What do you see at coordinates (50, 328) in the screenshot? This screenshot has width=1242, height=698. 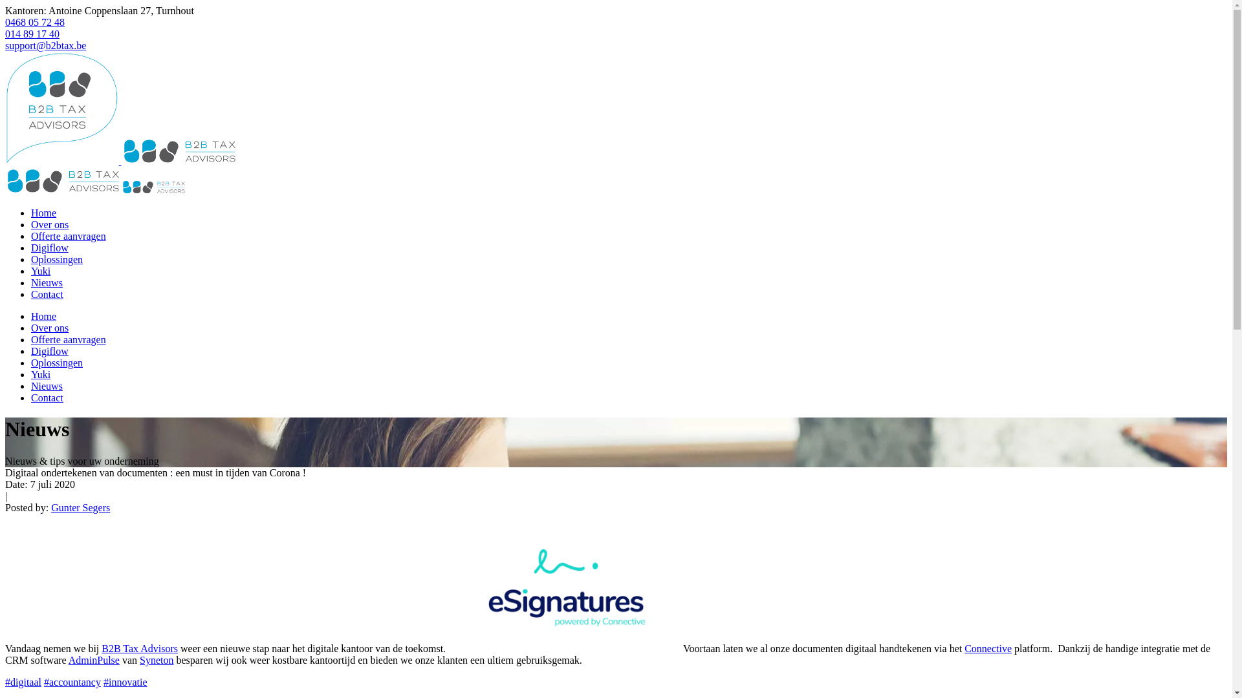 I see `Over ons` at bounding box center [50, 328].